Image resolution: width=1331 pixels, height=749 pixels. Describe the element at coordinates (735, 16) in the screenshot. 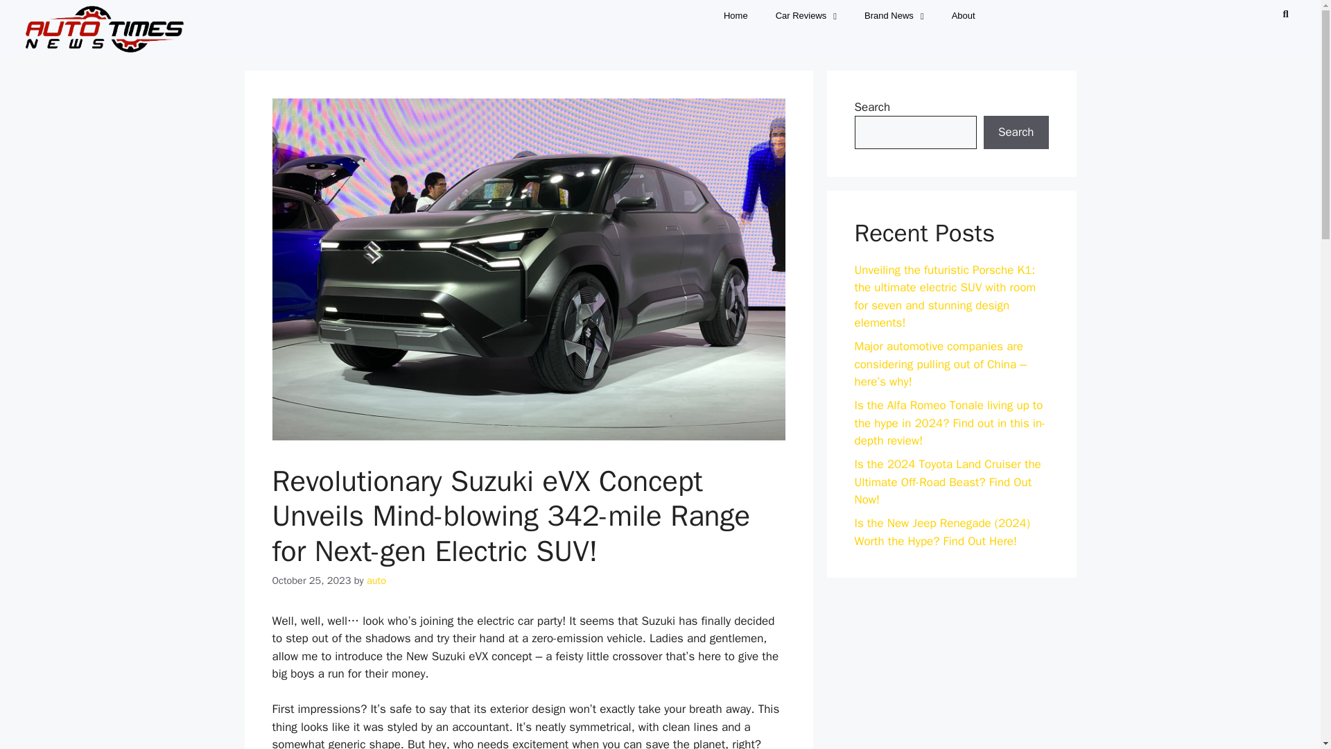

I see `Home` at that location.